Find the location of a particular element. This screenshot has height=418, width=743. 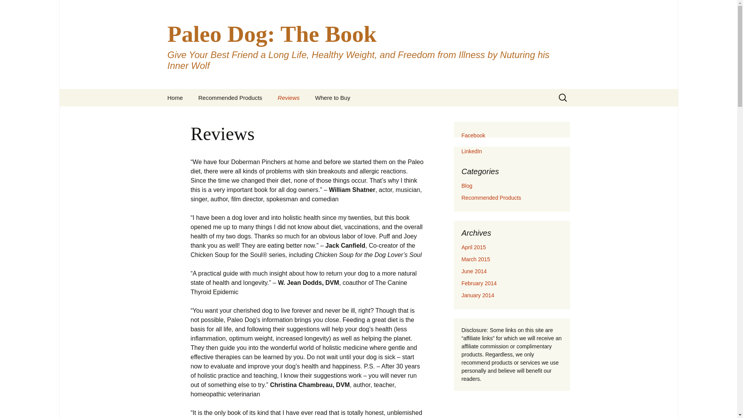

LinkedIn is located at coordinates (471, 151).